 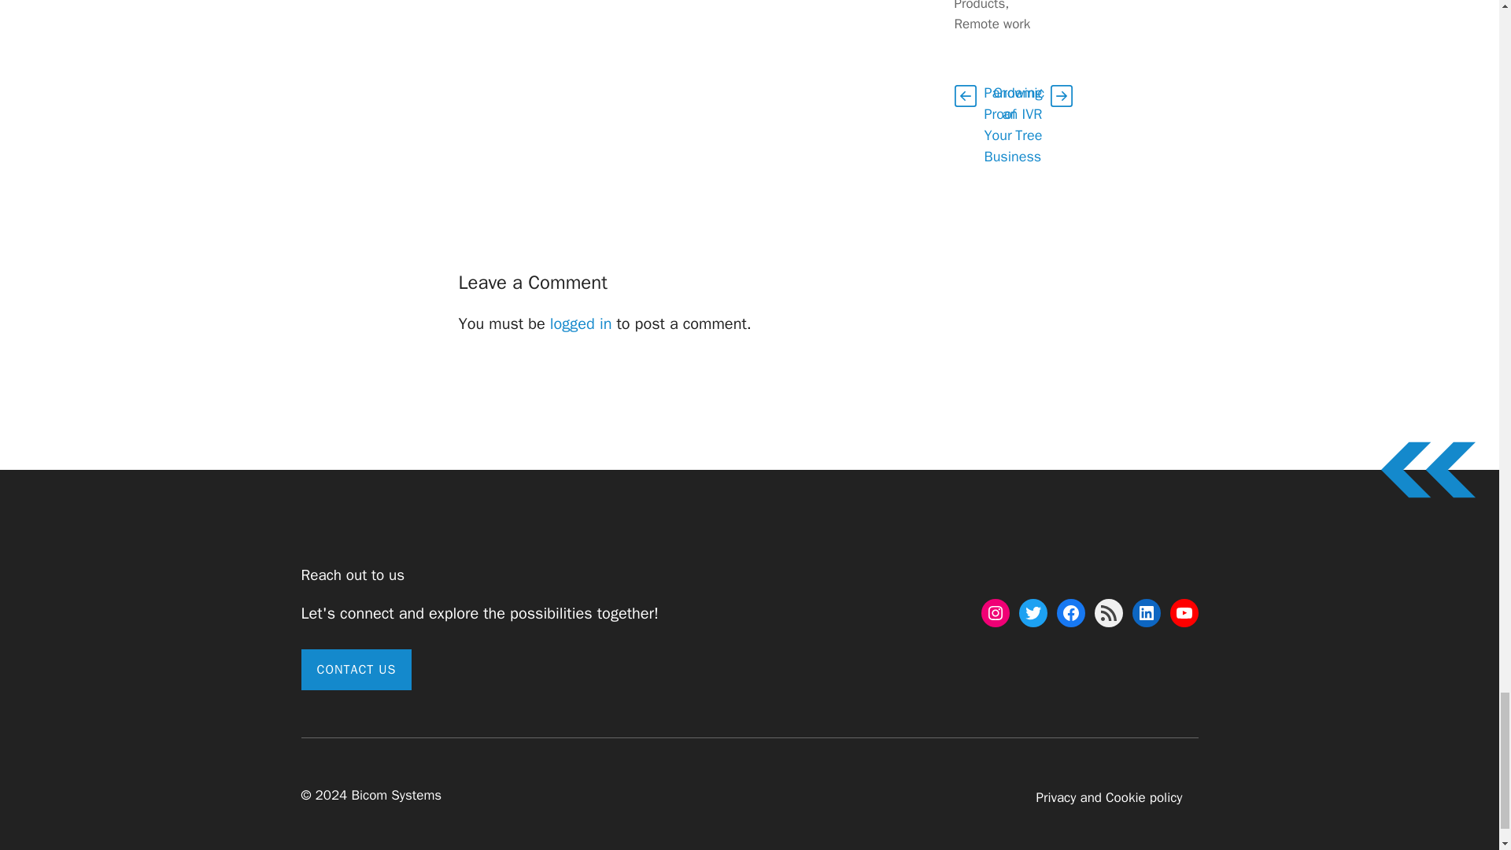 I want to click on Products, so click(x=979, y=6).